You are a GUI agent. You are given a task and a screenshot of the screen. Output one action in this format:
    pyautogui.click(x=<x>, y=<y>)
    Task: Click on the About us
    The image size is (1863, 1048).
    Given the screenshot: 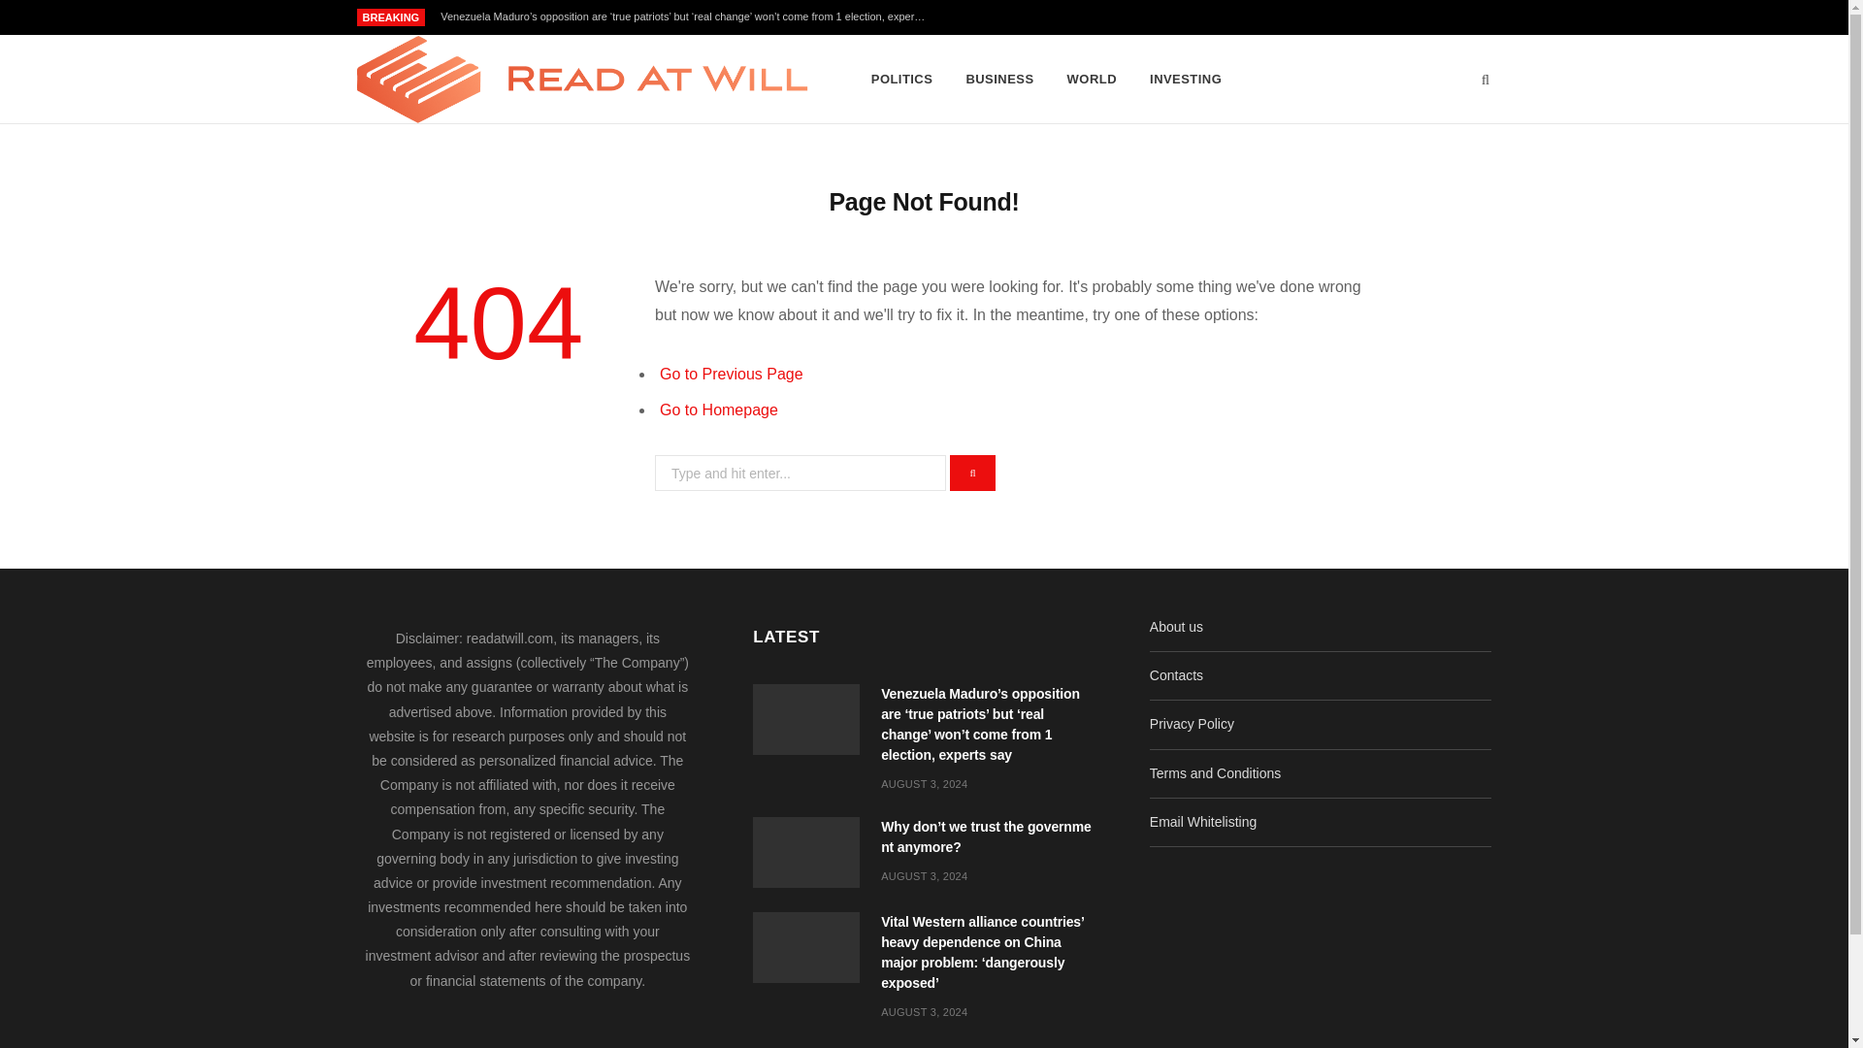 What is the action you would take?
    pyautogui.click(x=1176, y=627)
    